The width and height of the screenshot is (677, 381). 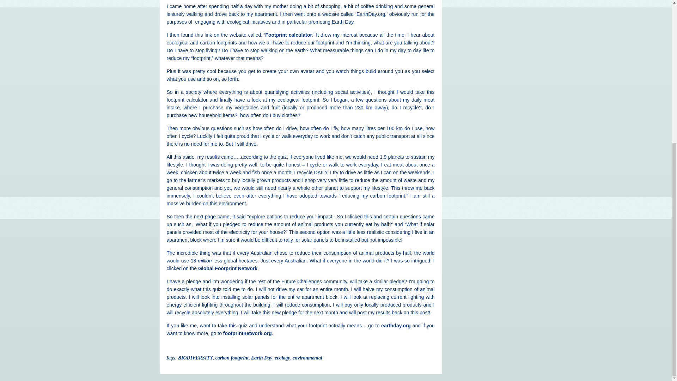 What do you see at coordinates (307, 358) in the screenshot?
I see `environmental` at bounding box center [307, 358].